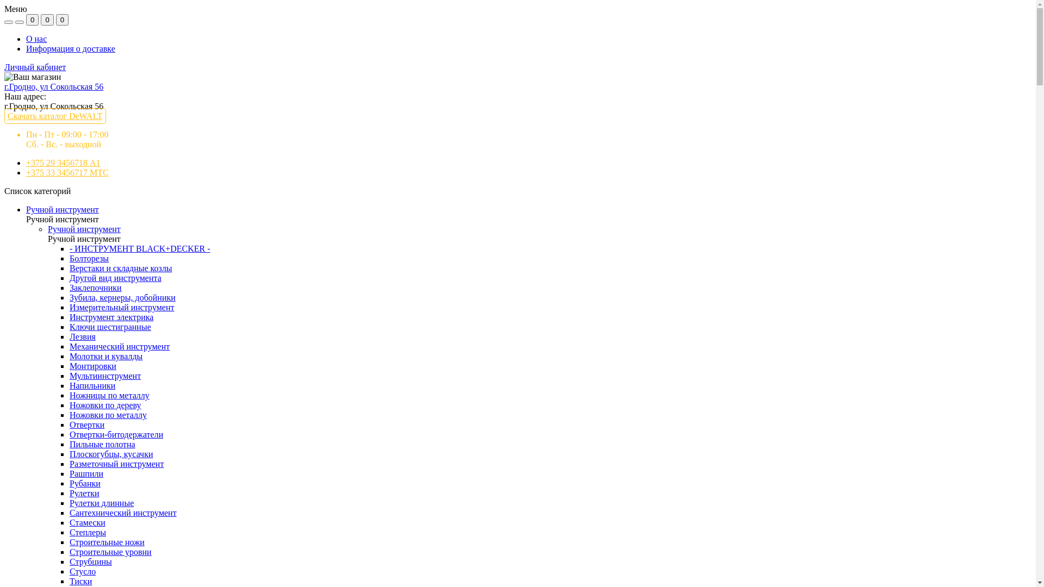  I want to click on 0, so click(62, 20).